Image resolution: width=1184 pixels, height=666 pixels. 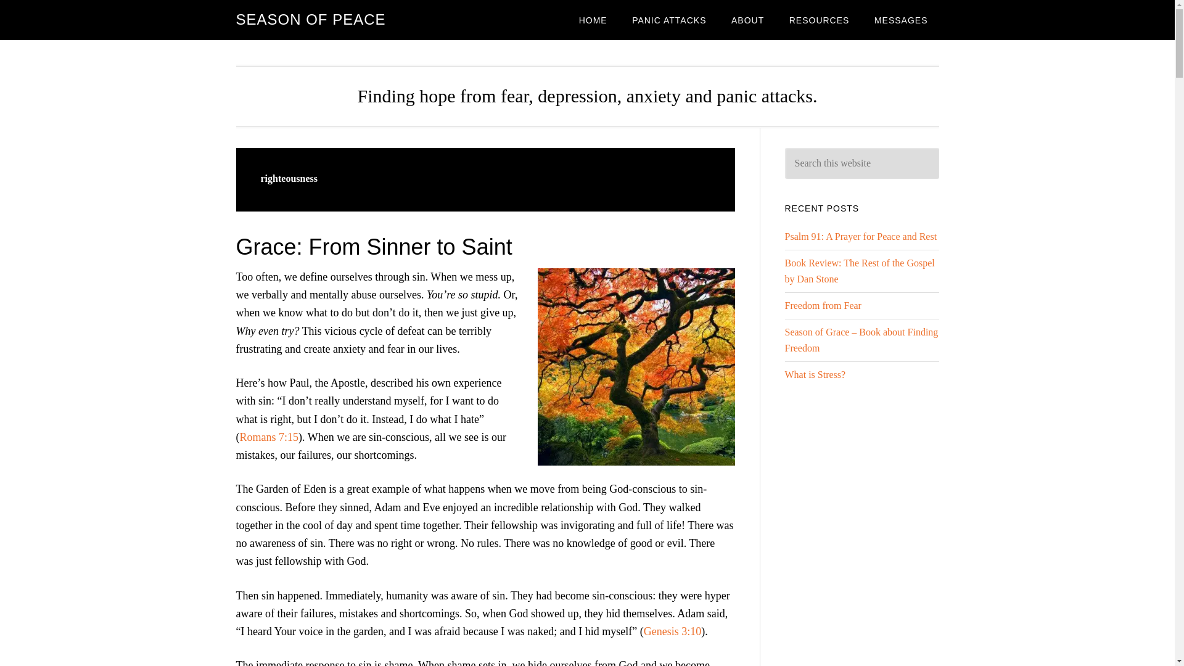 I want to click on Romans 7:15, so click(x=268, y=437).